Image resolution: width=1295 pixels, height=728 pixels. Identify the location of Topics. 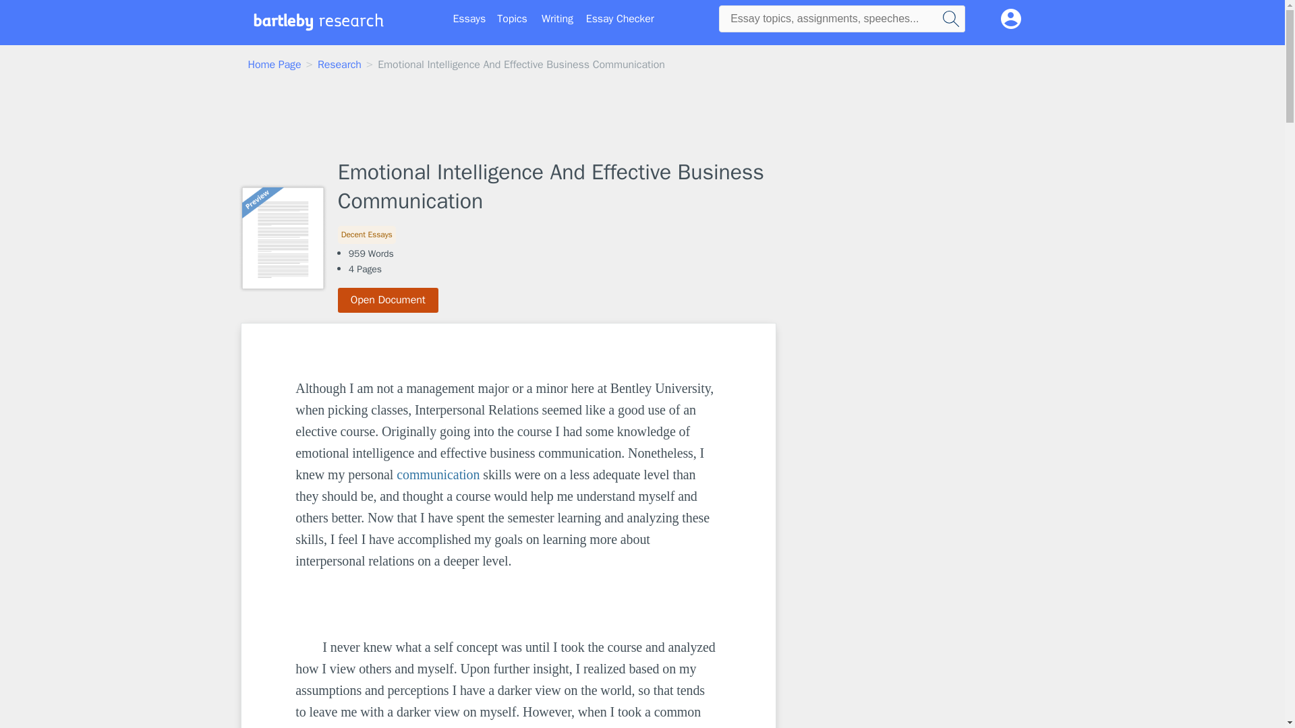
(512, 19).